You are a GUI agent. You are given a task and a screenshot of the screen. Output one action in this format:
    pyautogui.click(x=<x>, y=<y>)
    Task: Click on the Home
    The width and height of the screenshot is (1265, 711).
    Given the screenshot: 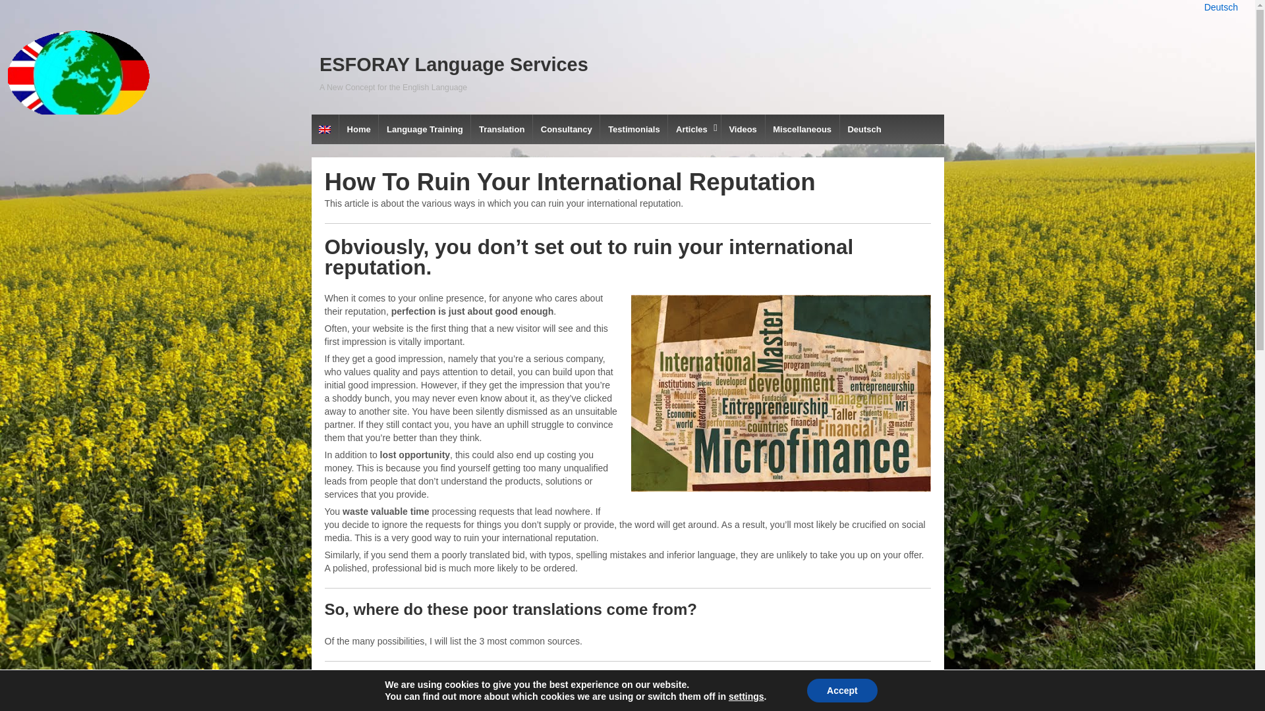 What is the action you would take?
    pyautogui.click(x=358, y=129)
    